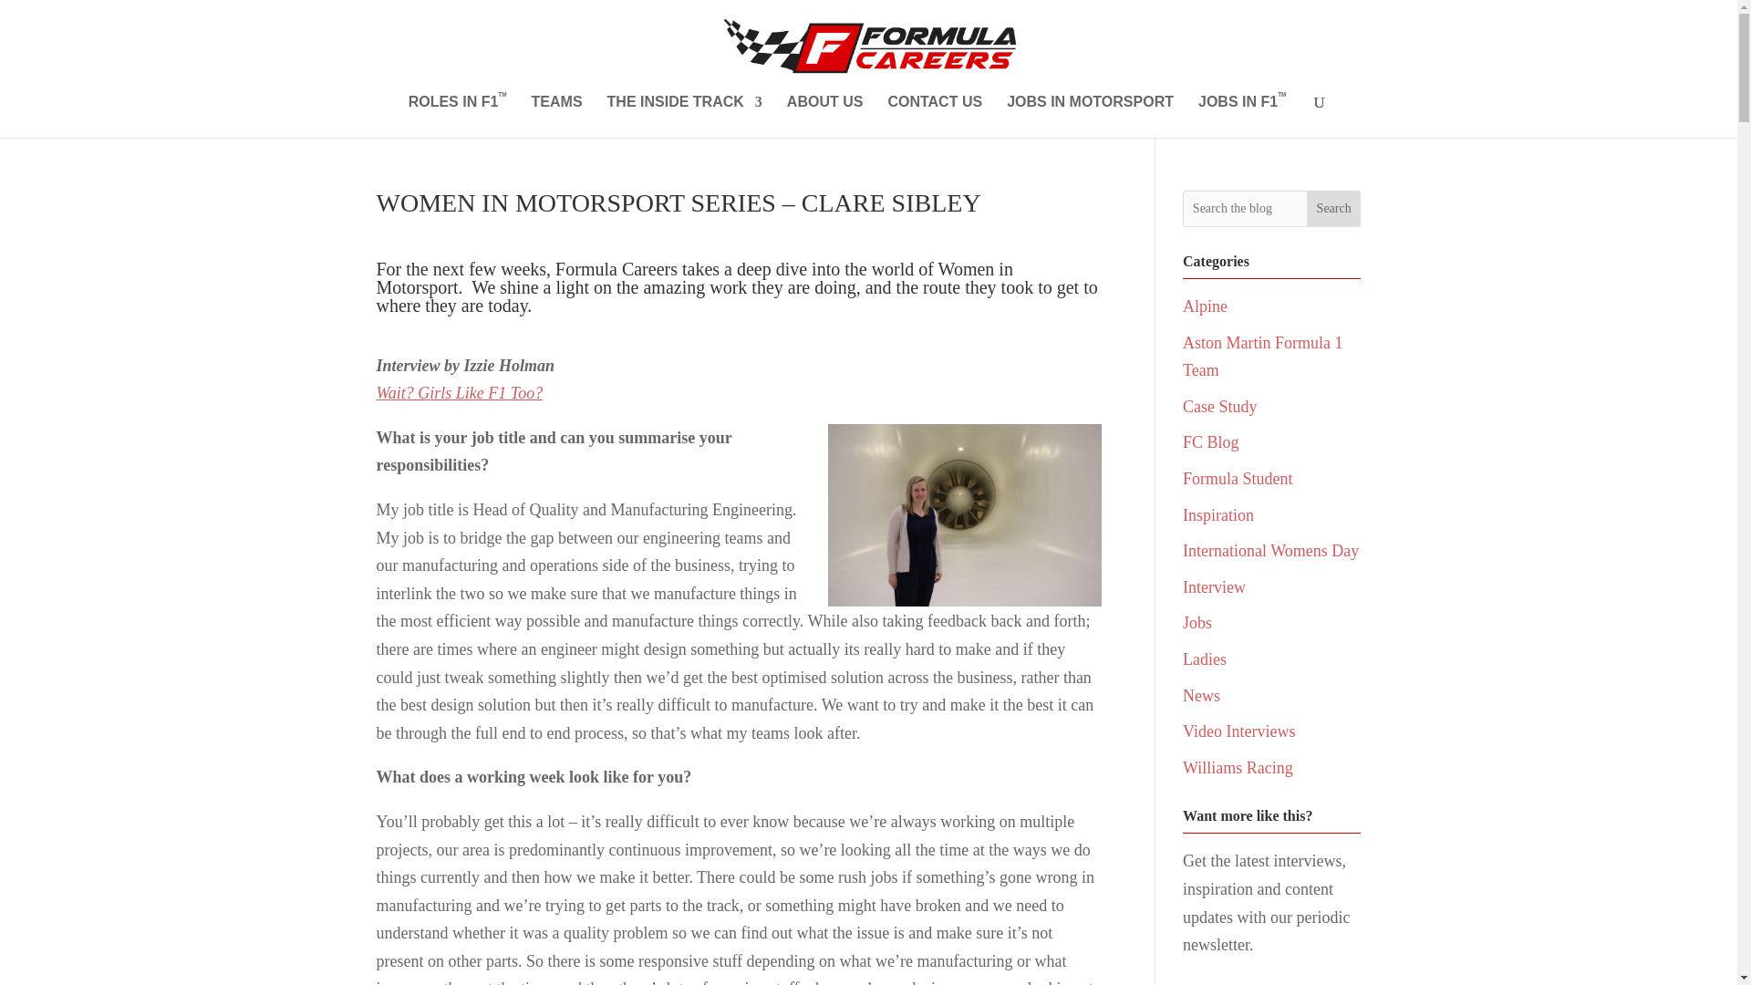 The image size is (1751, 985). Describe the element at coordinates (1211, 441) in the screenshot. I see `FC Blog` at that location.